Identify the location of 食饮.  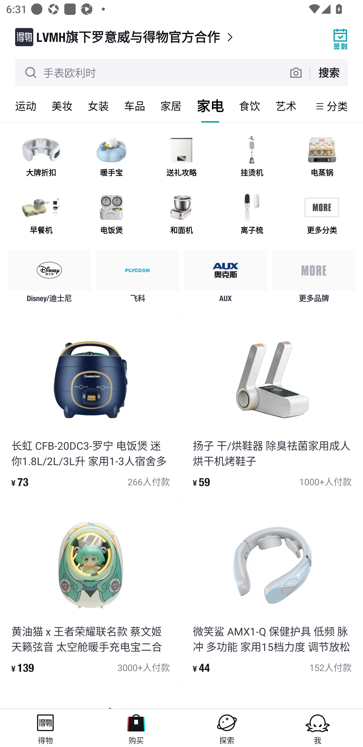
(250, 106).